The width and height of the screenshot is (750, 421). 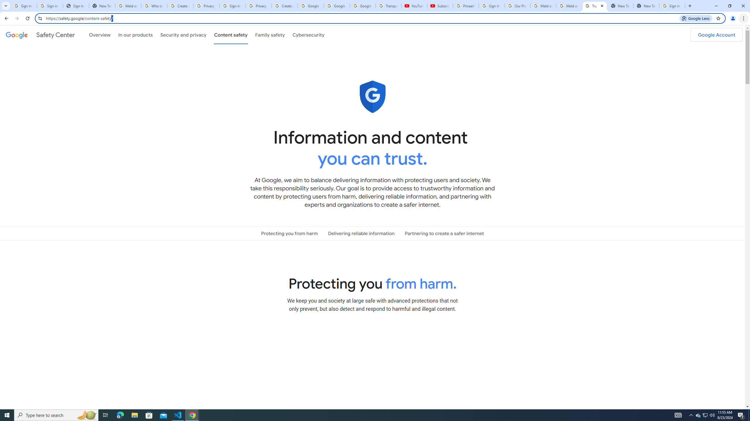 I want to click on Overview, so click(x=100, y=34).